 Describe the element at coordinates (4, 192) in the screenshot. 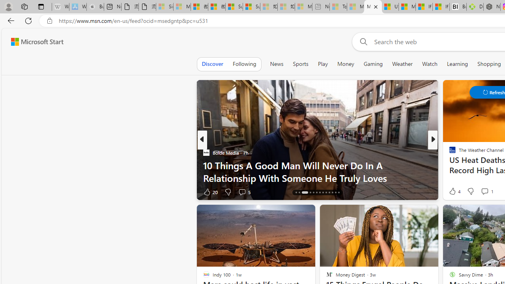

I see `View comments 13 Comment` at that location.